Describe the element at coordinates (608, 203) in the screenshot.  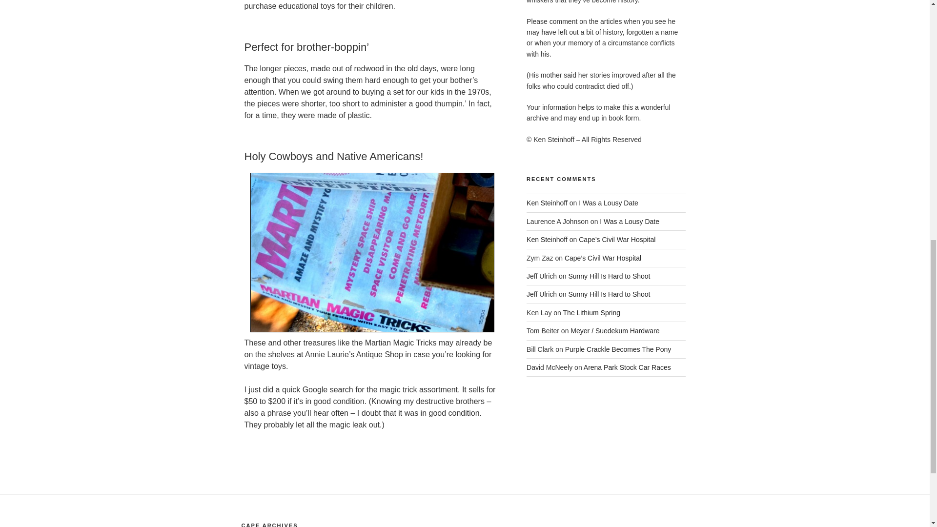
I see `I Was a Lousy Date` at that location.